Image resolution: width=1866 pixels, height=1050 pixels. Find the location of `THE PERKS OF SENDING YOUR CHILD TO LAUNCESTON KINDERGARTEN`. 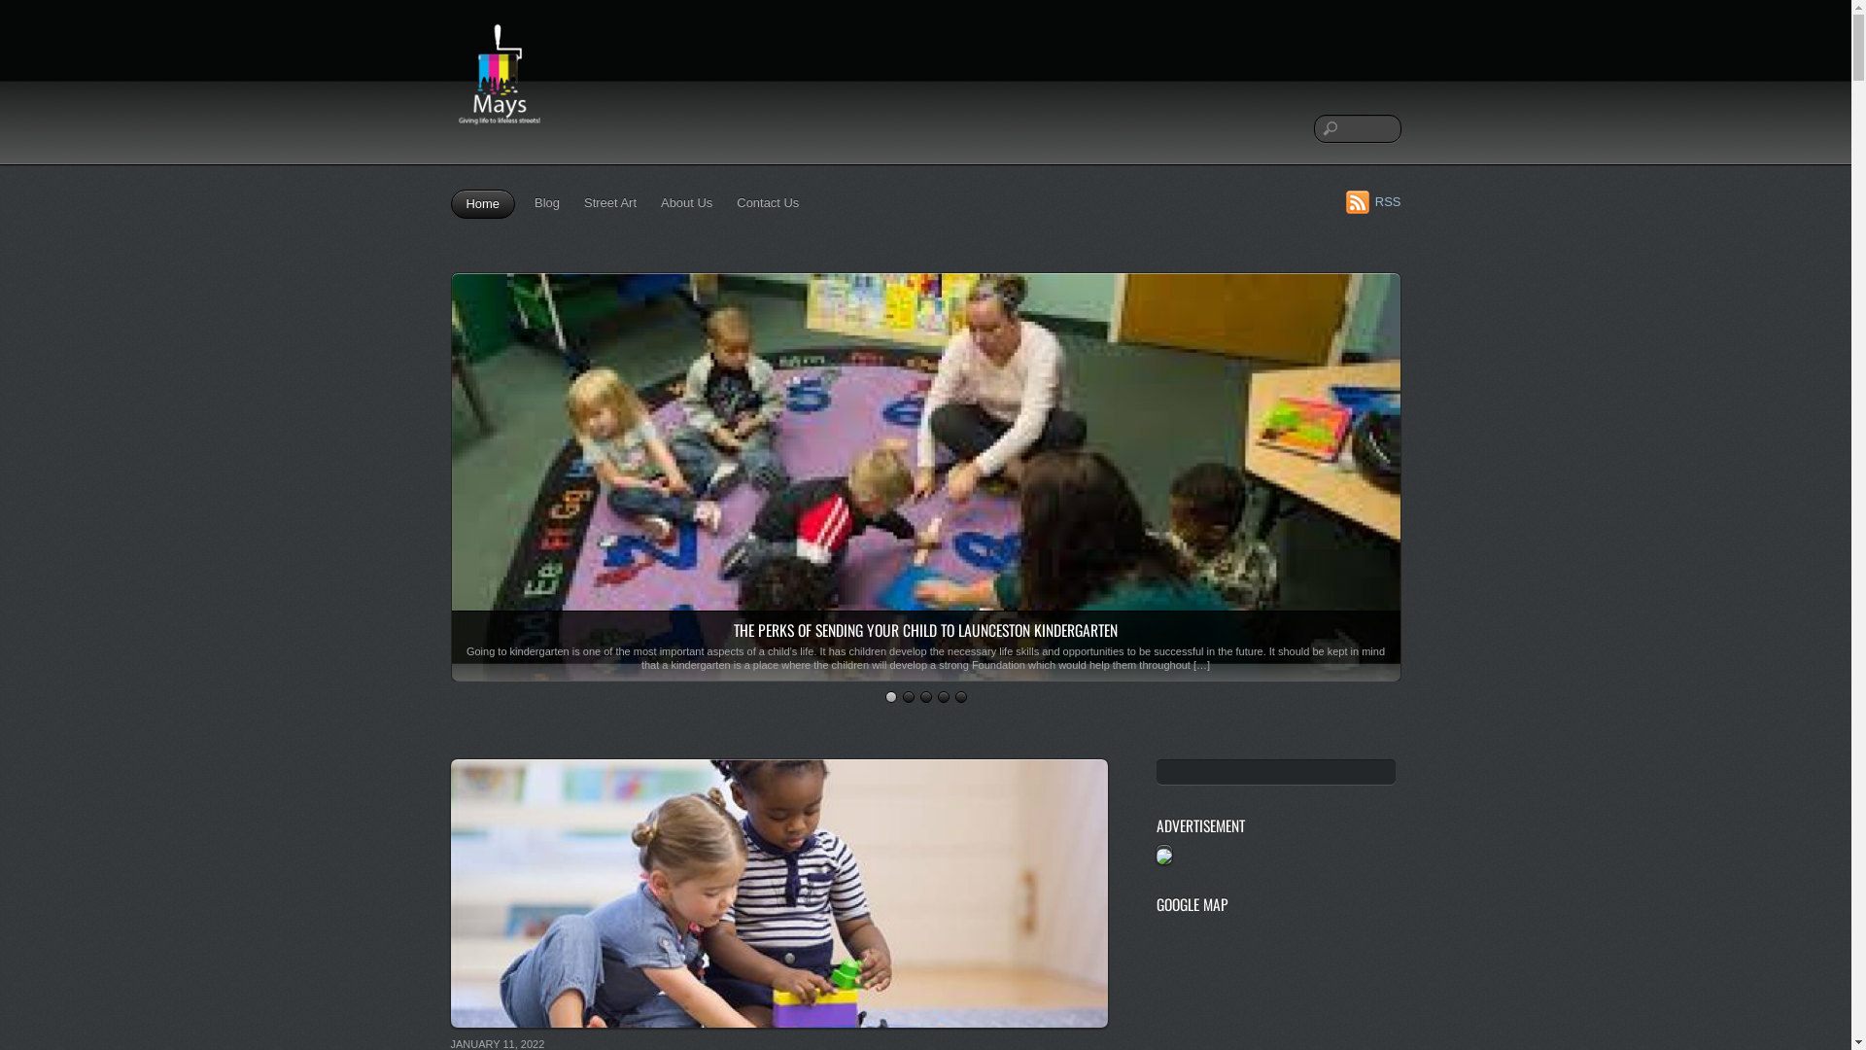

THE PERKS OF SENDING YOUR CHILD TO LAUNCESTON KINDERGARTEN is located at coordinates (925, 630).